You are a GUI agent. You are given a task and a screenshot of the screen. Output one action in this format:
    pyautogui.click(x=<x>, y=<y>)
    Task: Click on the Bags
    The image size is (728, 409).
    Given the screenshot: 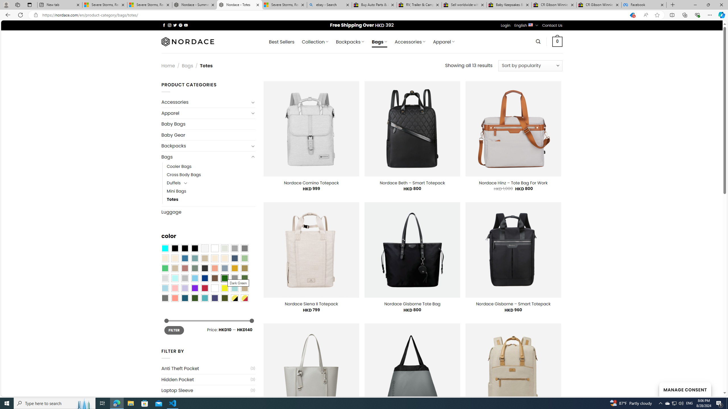 What is the action you would take?
    pyautogui.click(x=205, y=157)
    